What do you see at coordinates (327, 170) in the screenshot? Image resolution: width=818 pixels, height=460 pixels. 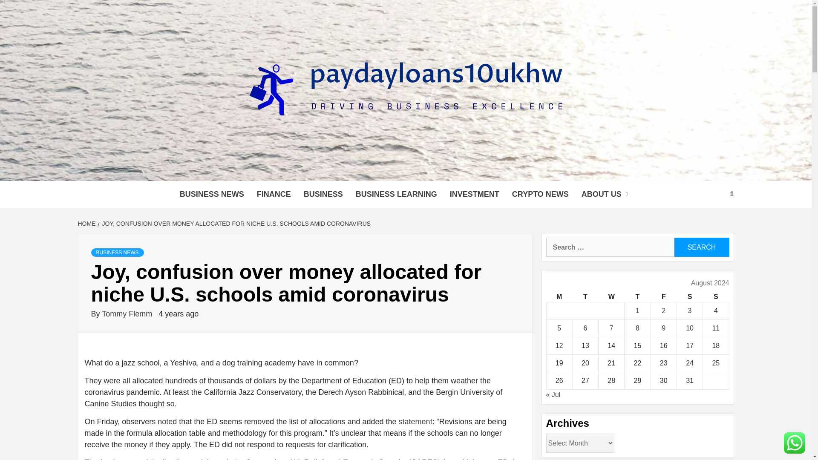 I see `PAYDAYLOANS10UKHW` at bounding box center [327, 170].